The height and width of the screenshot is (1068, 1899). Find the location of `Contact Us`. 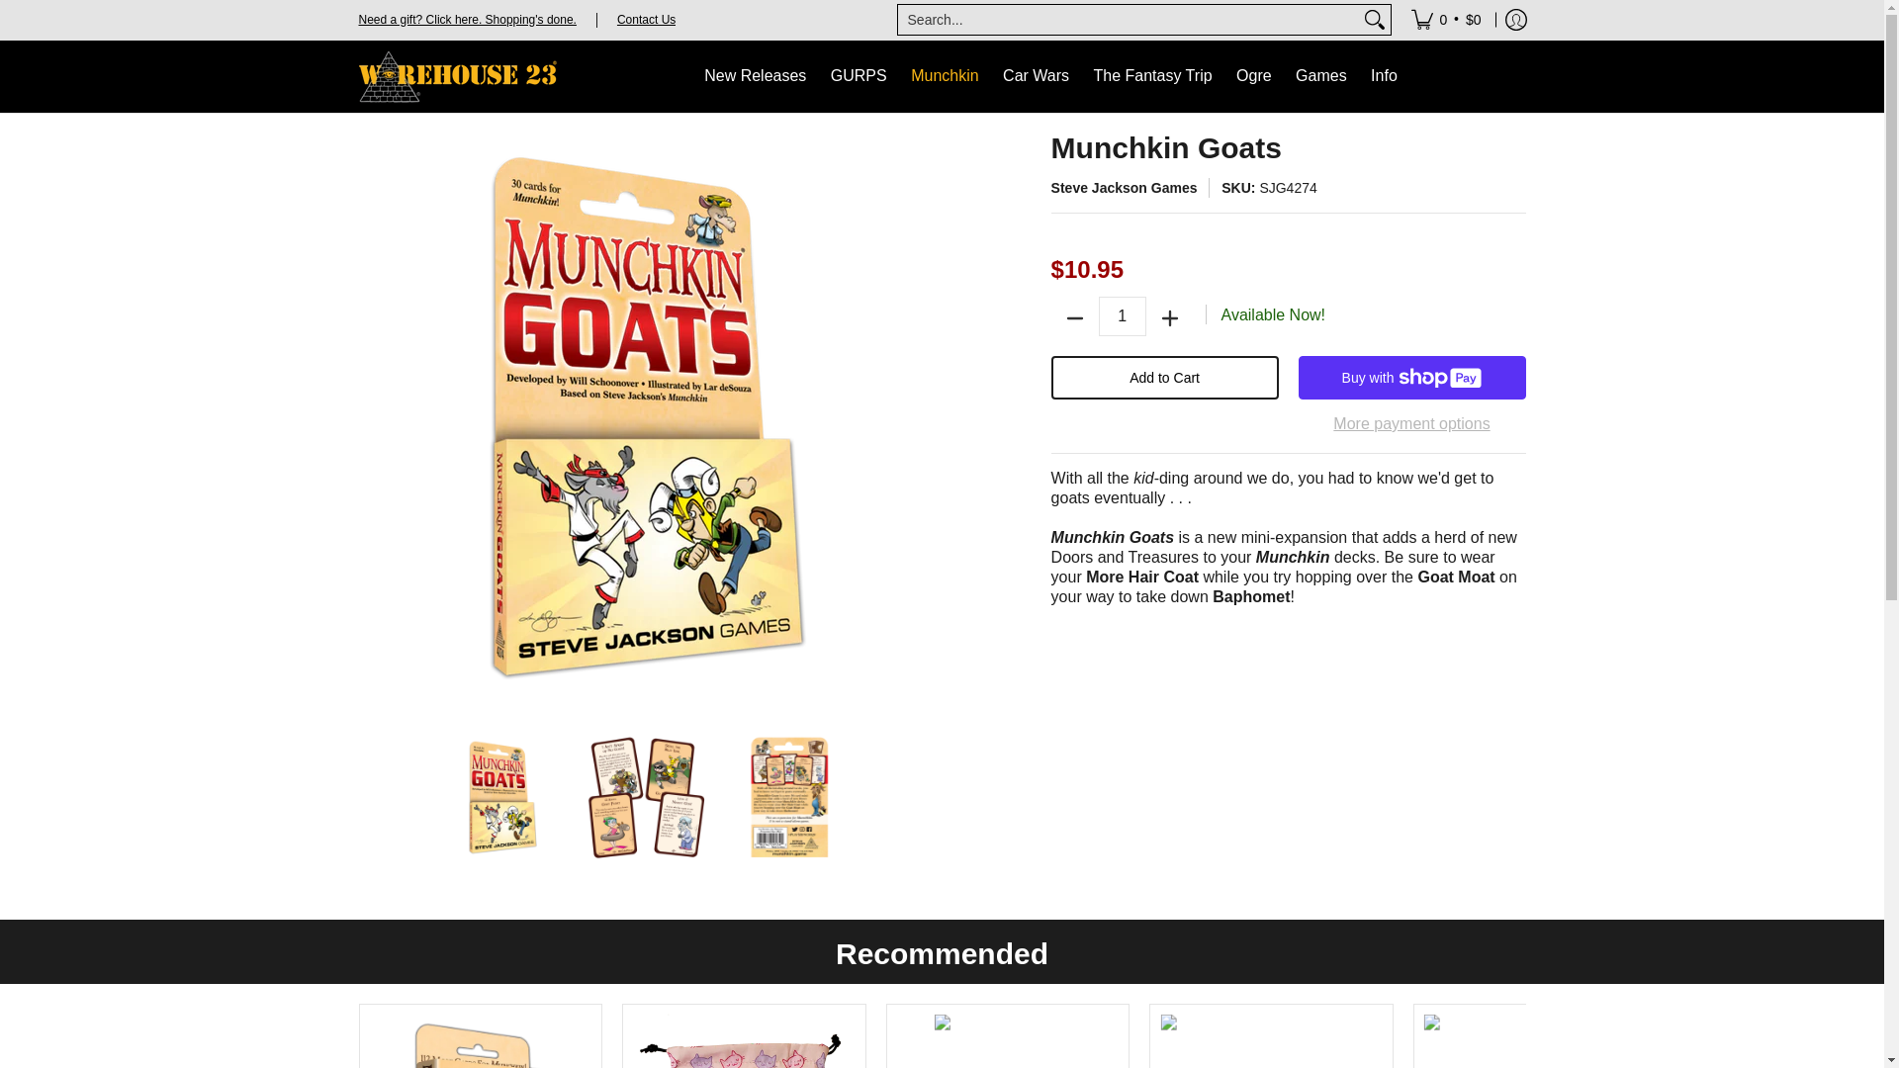

Contact Us is located at coordinates (647, 18).